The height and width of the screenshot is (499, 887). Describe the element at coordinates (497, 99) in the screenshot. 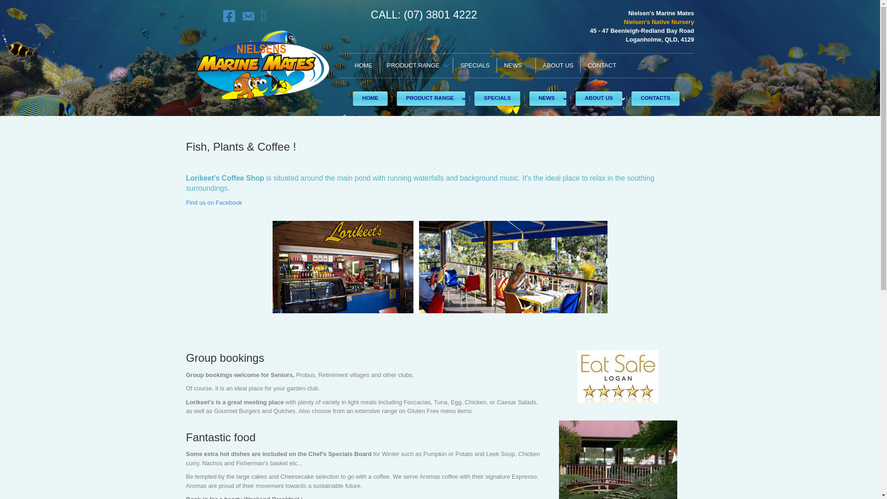

I see `SPECIALS` at that location.